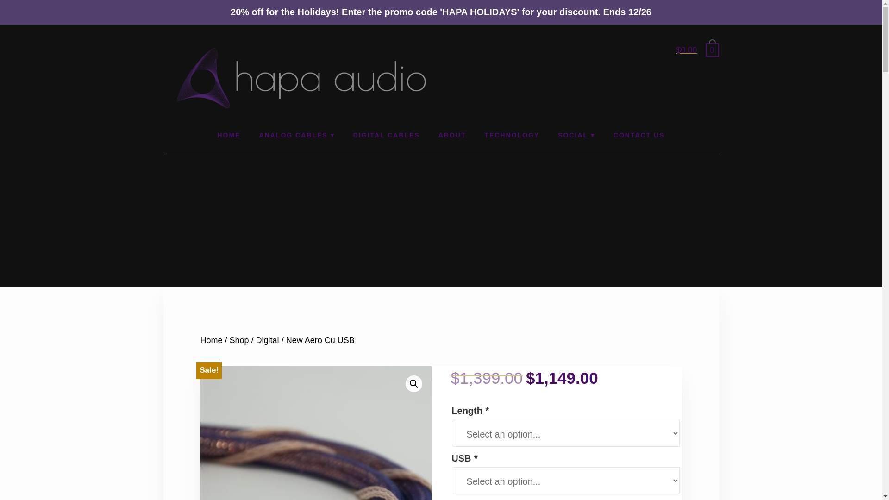 The height and width of the screenshot is (500, 889). What do you see at coordinates (452, 134) in the screenshot?
I see `ABOUT` at bounding box center [452, 134].